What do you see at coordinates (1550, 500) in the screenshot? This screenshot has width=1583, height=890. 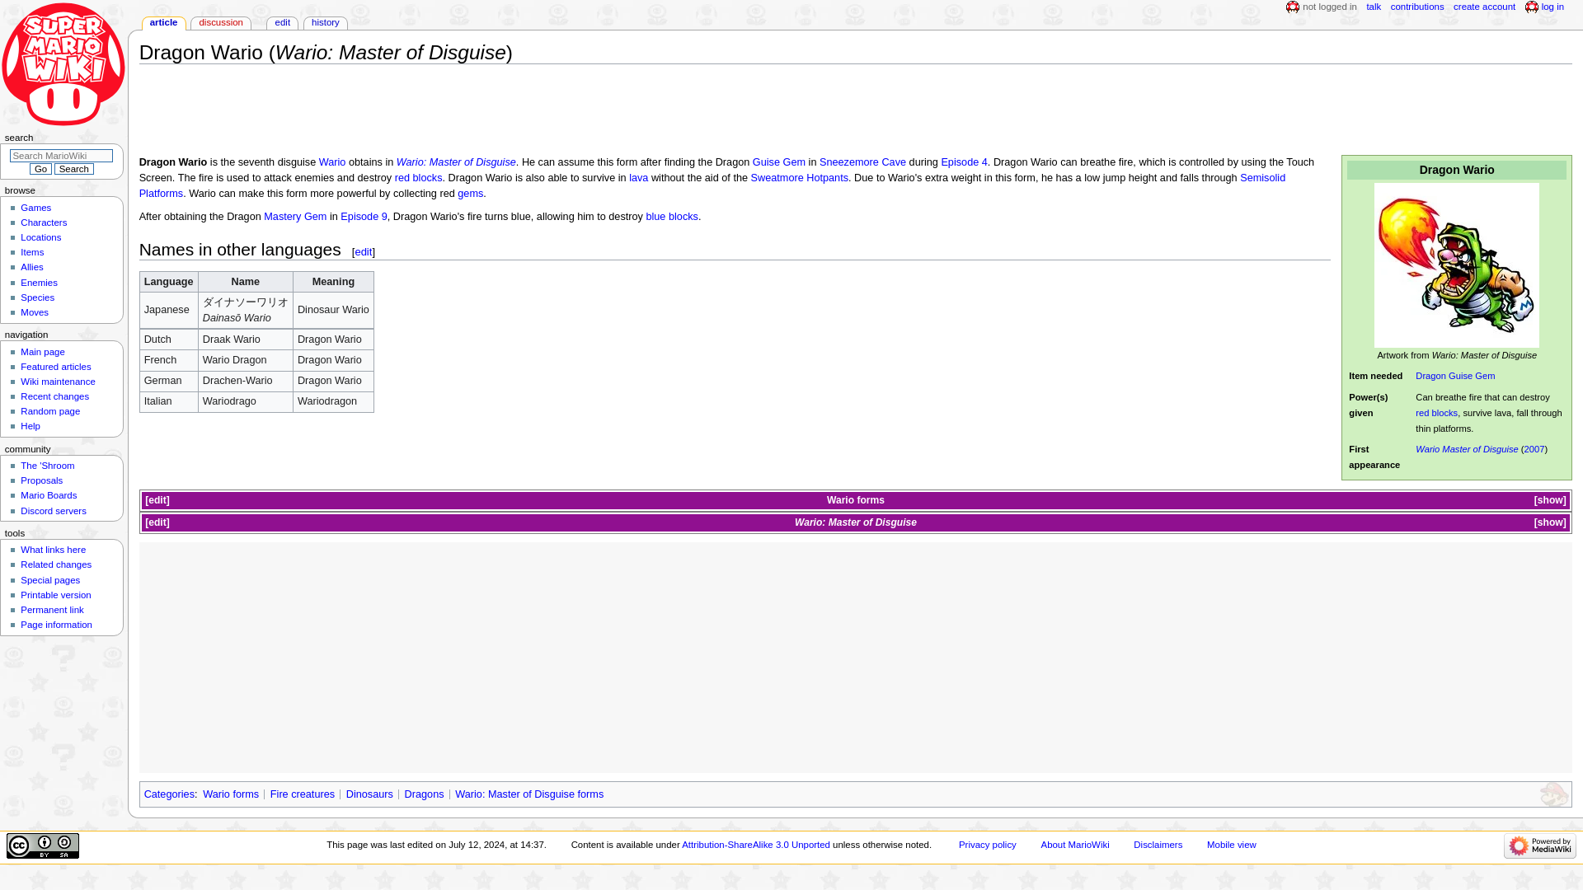 I see `show` at bounding box center [1550, 500].